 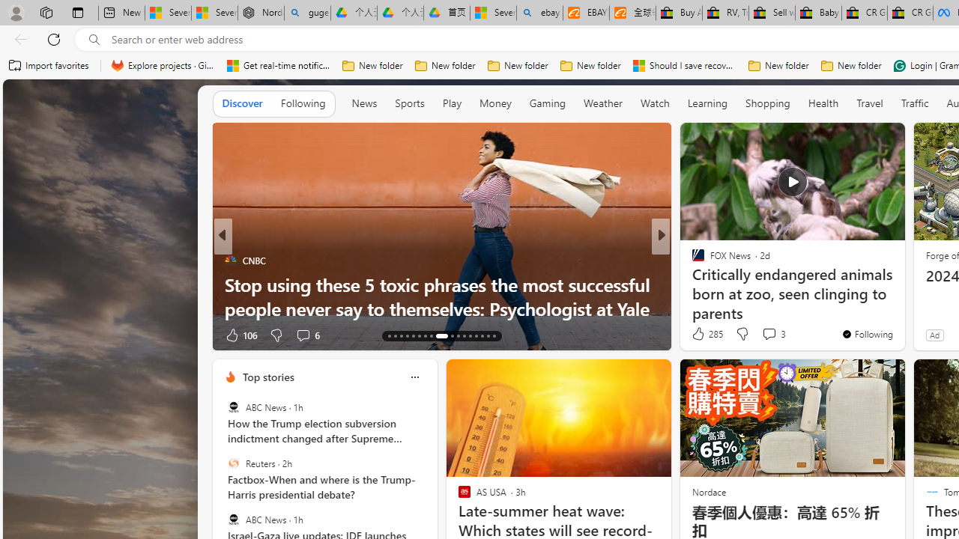 What do you see at coordinates (452, 103) in the screenshot?
I see `Play` at bounding box center [452, 103].